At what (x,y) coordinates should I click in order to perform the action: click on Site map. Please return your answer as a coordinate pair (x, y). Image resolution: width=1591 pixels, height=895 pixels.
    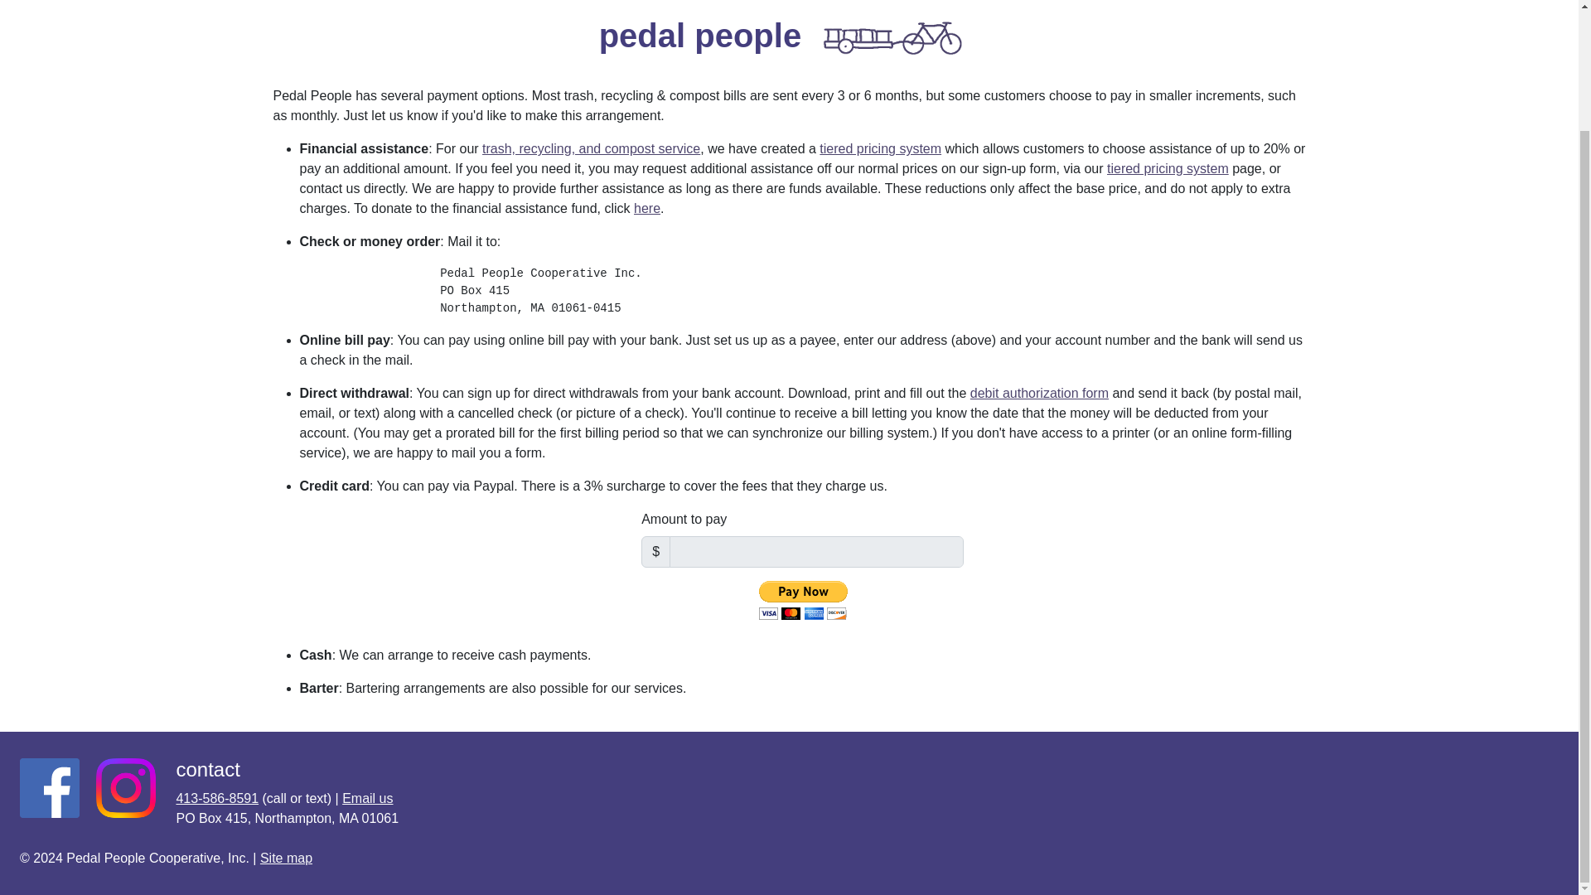
    Looking at the image, I should click on (286, 859).